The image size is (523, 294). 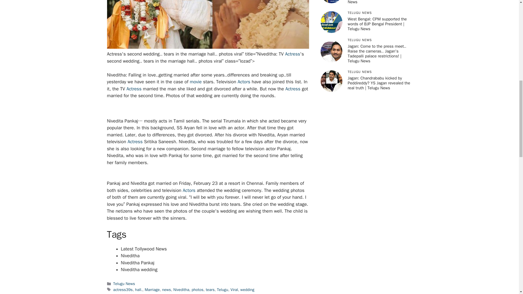 I want to click on Actors, so click(x=189, y=190).